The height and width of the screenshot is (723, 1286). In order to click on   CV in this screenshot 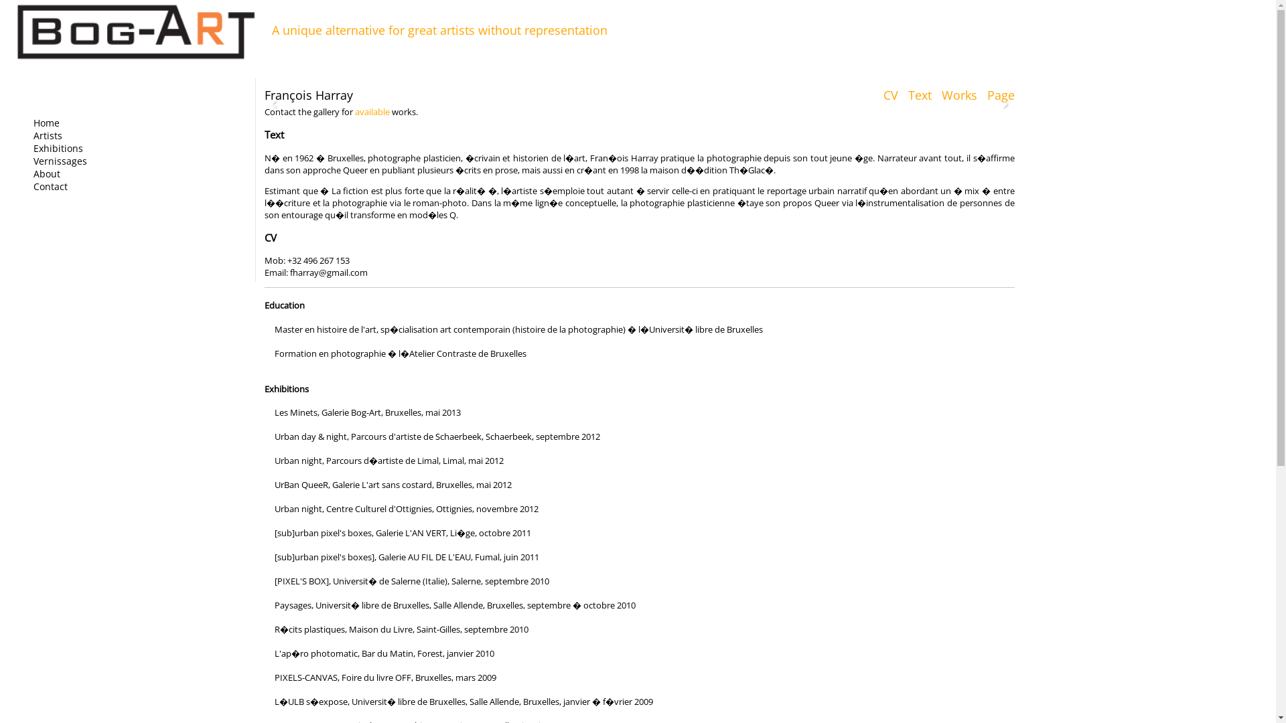, I will do `click(887, 95)`.